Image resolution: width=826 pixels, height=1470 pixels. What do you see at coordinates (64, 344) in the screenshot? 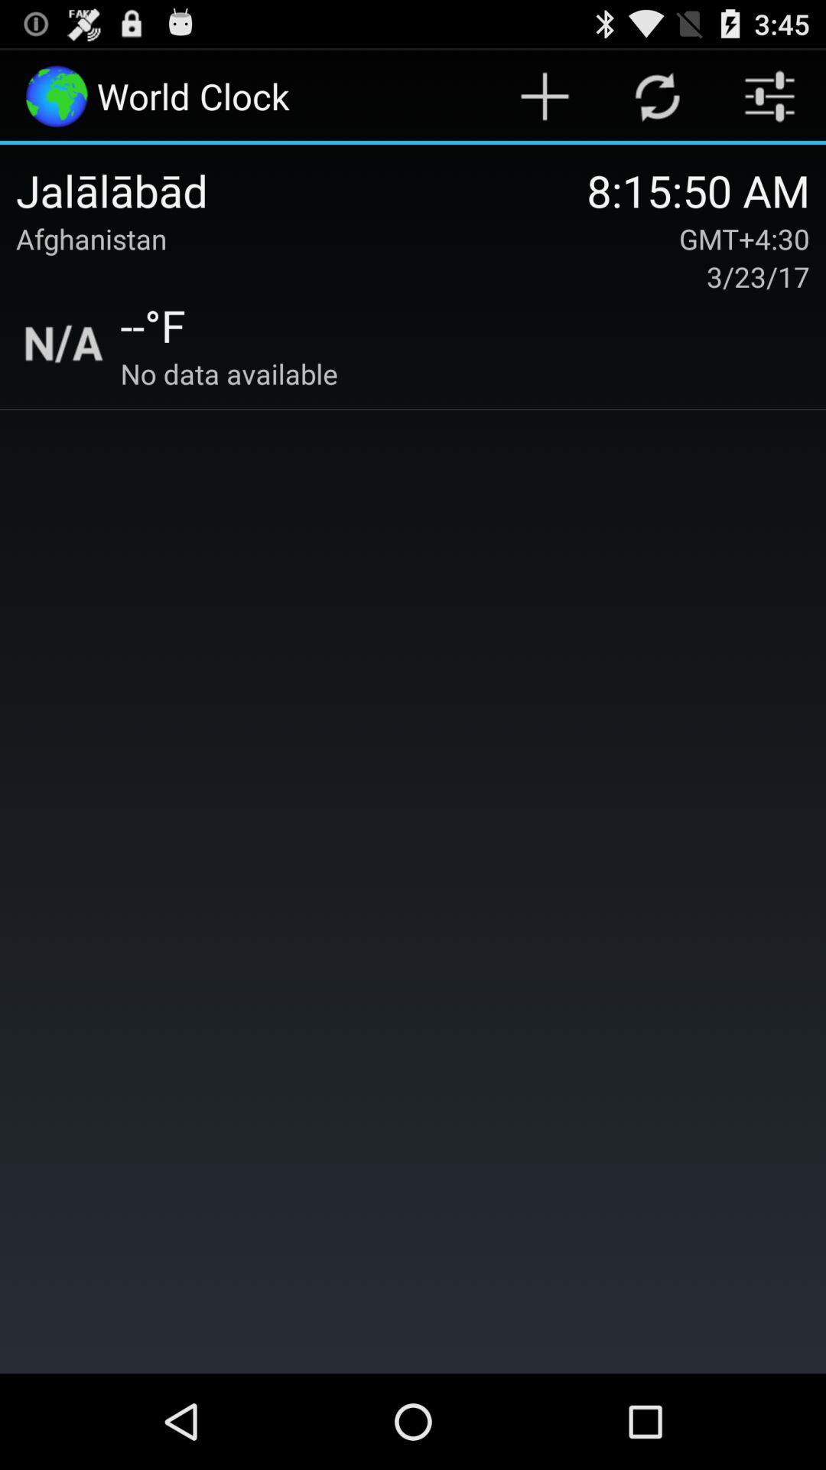
I see `tap the icon below afghanistan` at bounding box center [64, 344].